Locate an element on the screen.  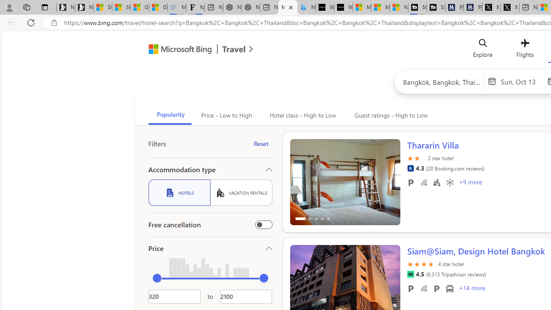
max  is located at coordinates (263, 278).